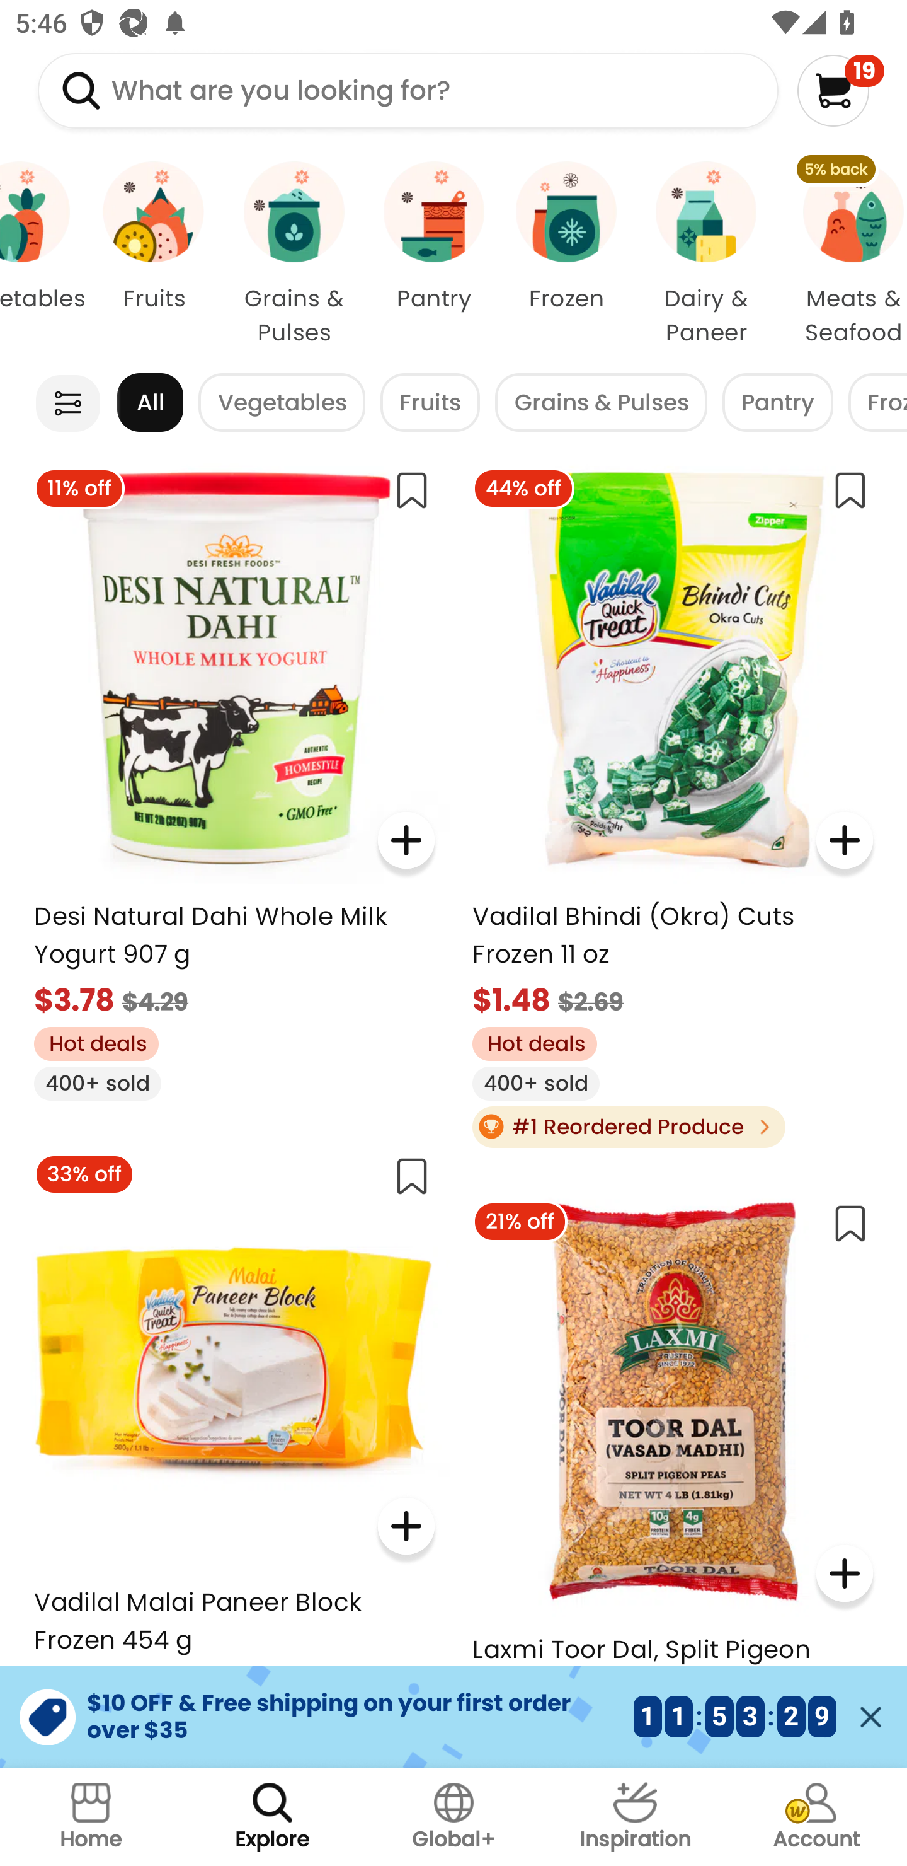 The height and width of the screenshot is (1866, 907). What do you see at coordinates (778, 402) in the screenshot?
I see `Pantry` at bounding box center [778, 402].